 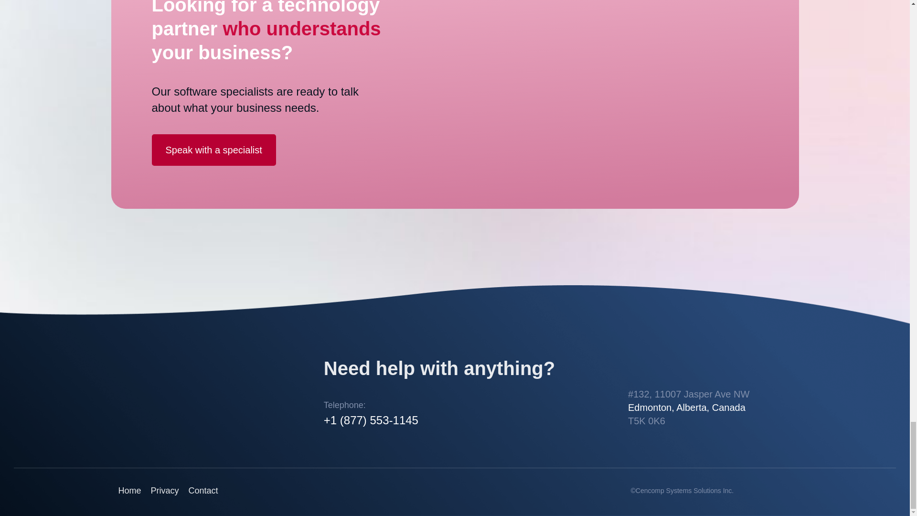 What do you see at coordinates (130, 490) in the screenshot?
I see `Home` at bounding box center [130, 490].